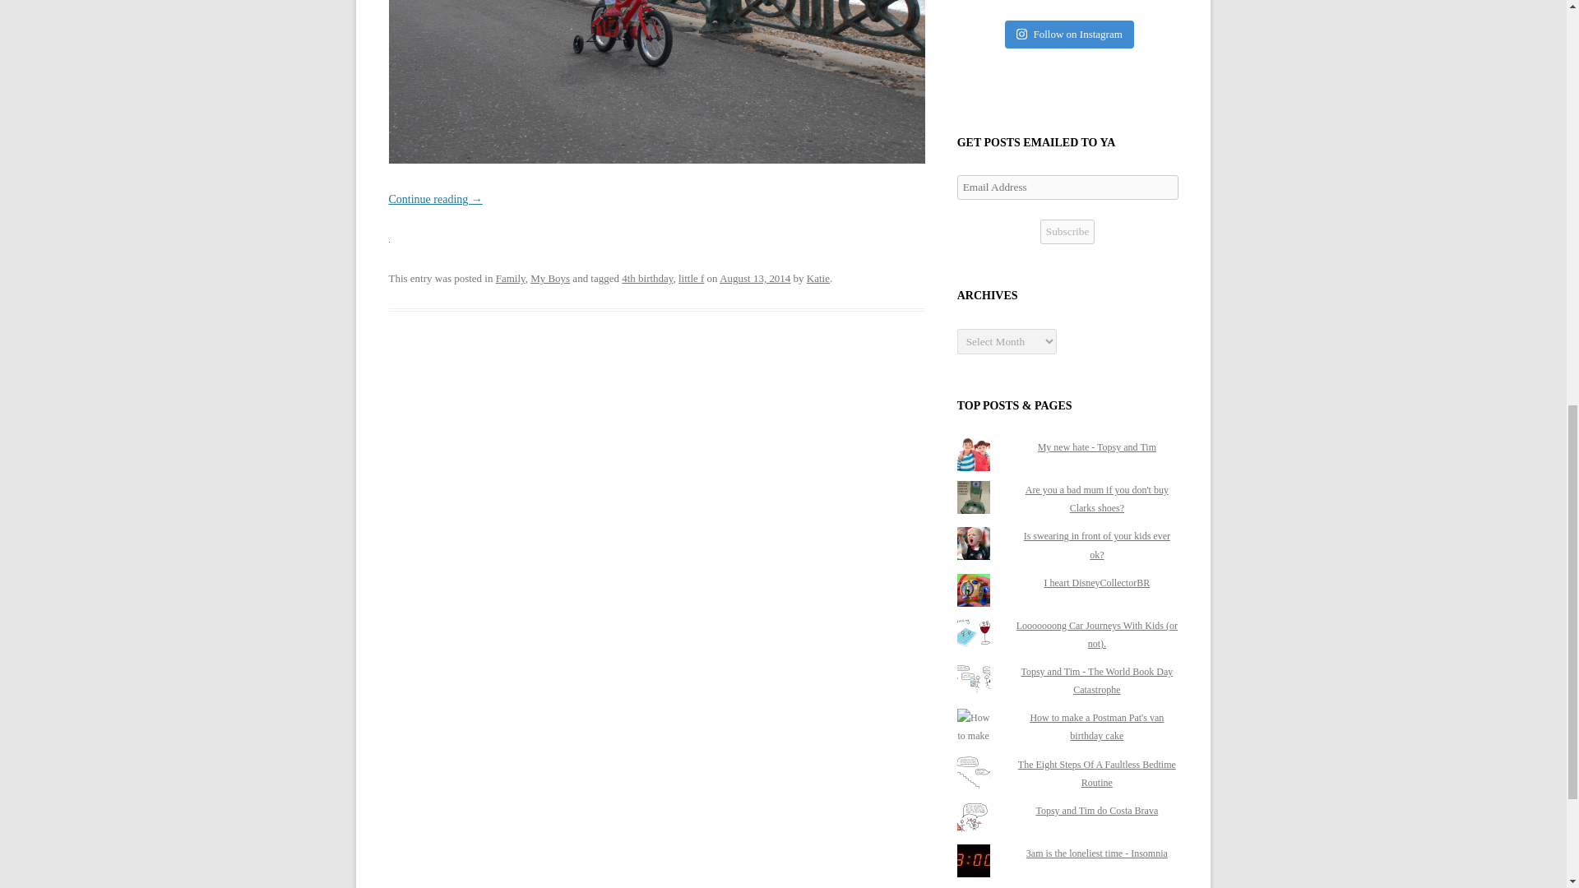 The image size is (1579, 888). Describe the element at coordinates (1096, 446) in the screenshot. I see `My new hate - Topsy and Tim` at that location.